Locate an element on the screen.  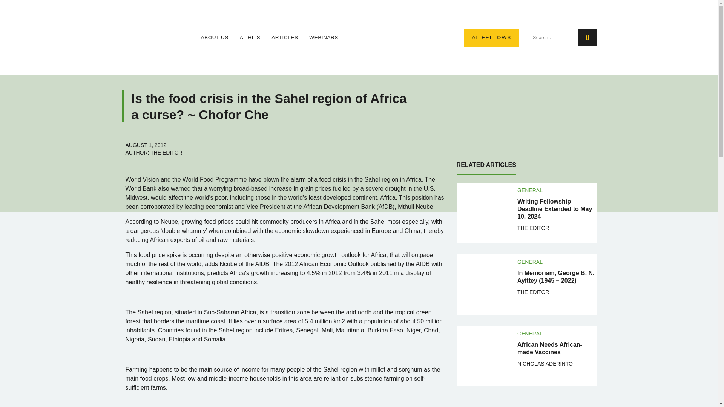
AUTHOR: THE EDITOR is located at coordinates (154, 152).